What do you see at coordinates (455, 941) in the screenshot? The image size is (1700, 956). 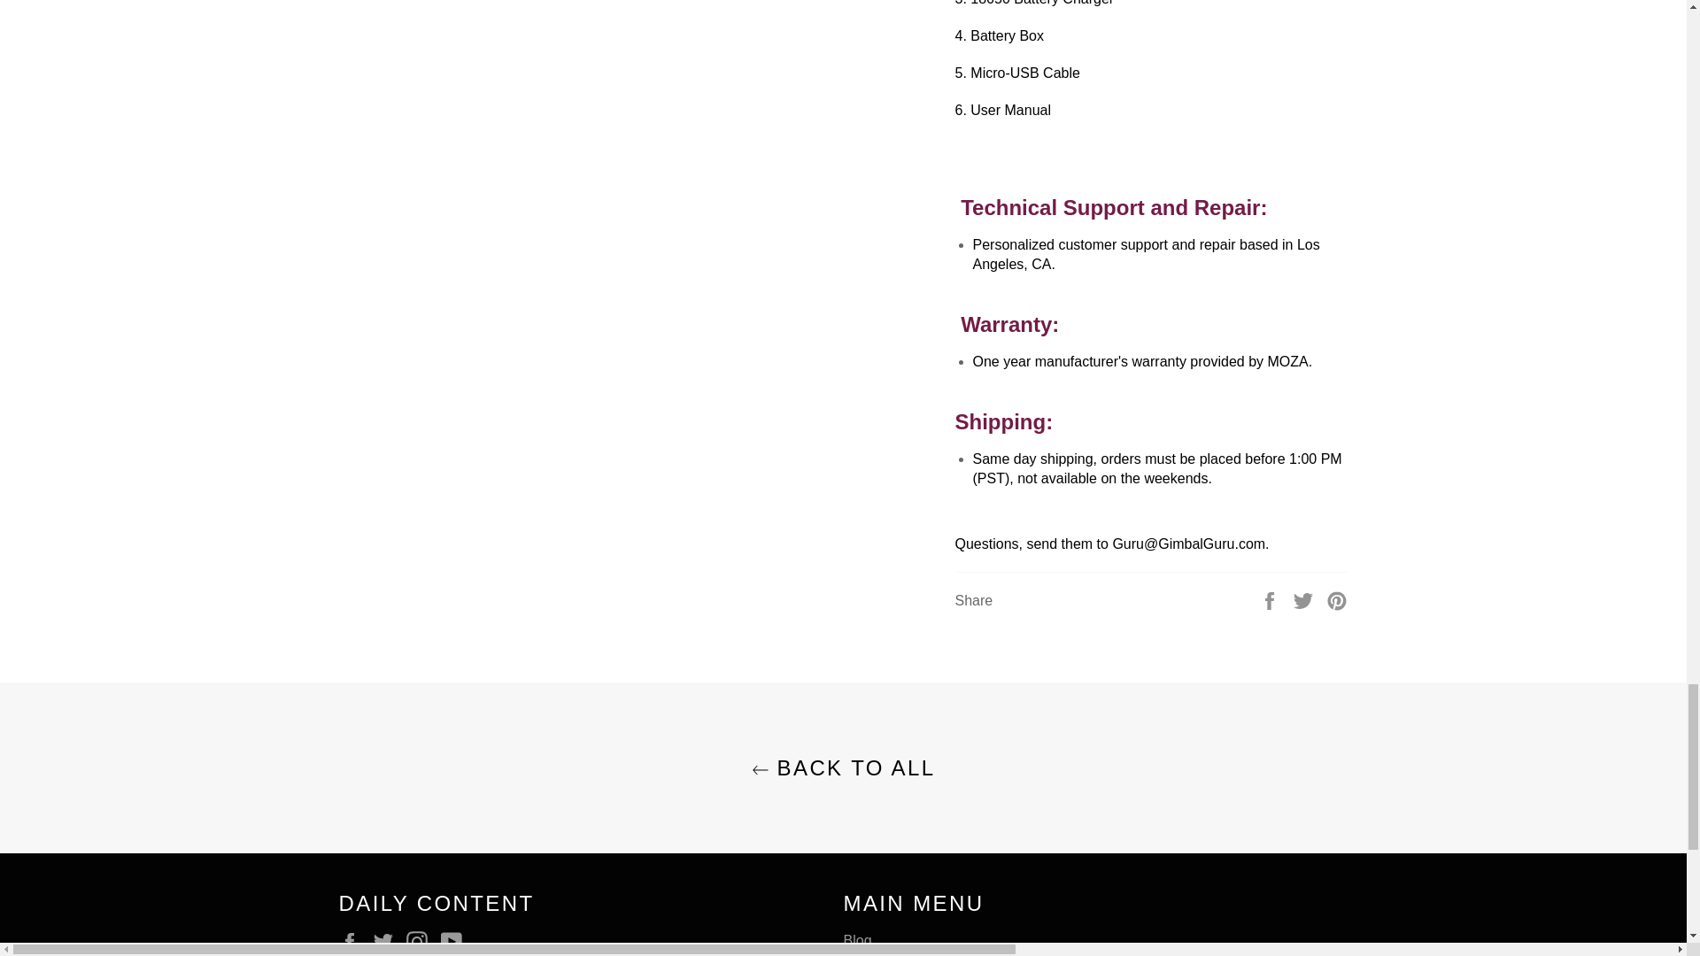 I see `Gimbal Guru on YouTube` at bounding box center [455, 941].